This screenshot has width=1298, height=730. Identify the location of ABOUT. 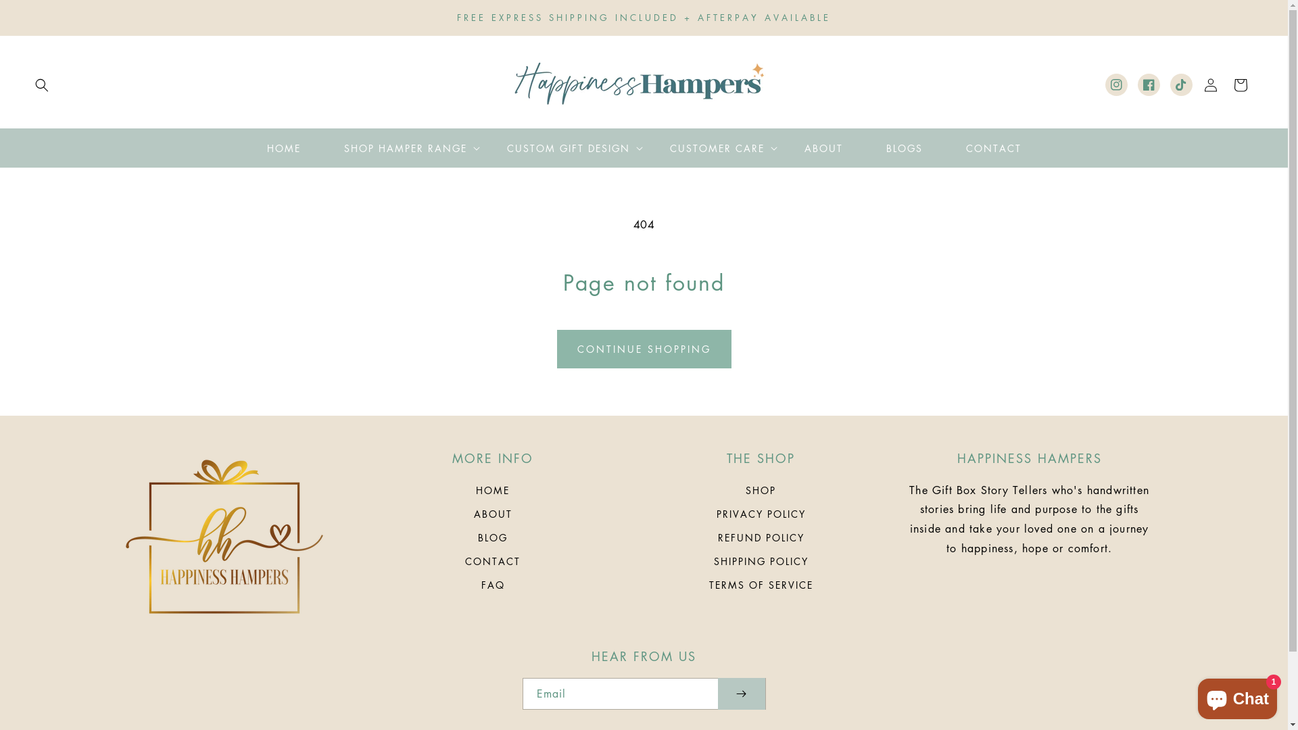
(494, 514).